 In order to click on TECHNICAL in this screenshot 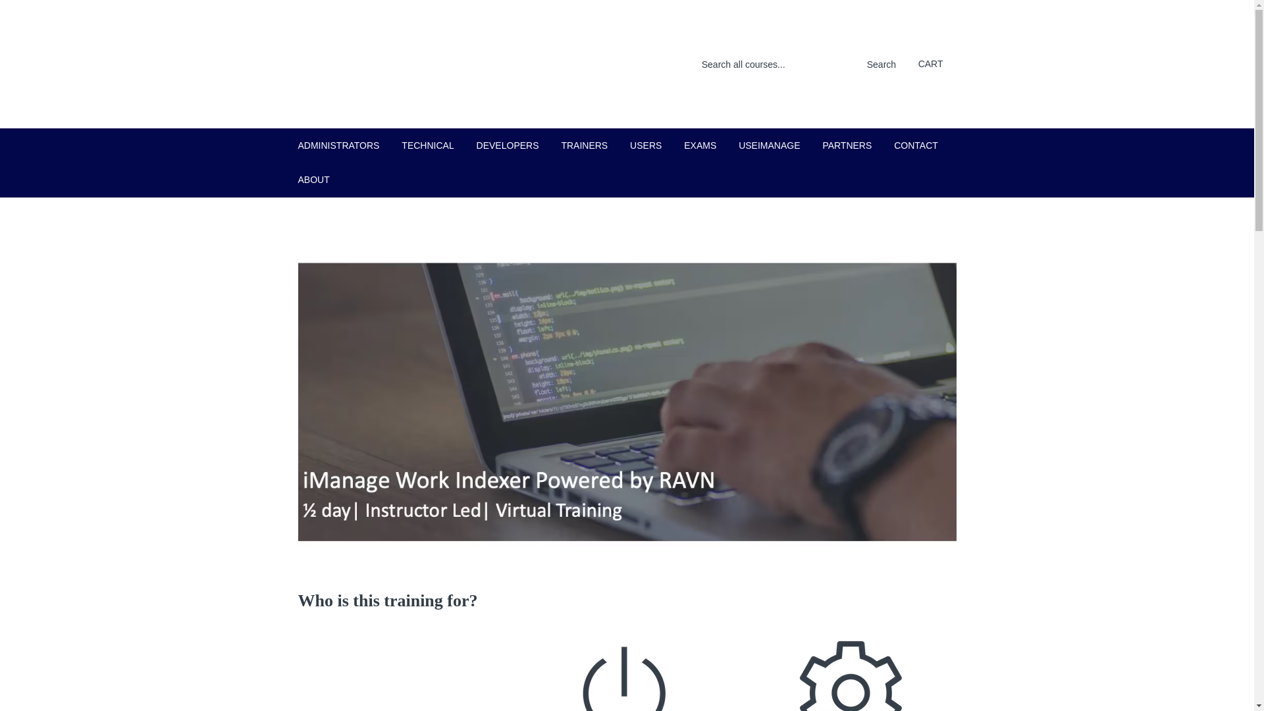, I will do `click(428, 145)`.